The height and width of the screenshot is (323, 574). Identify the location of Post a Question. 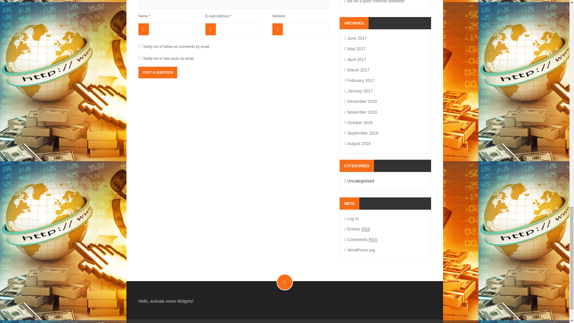
(158, 72).